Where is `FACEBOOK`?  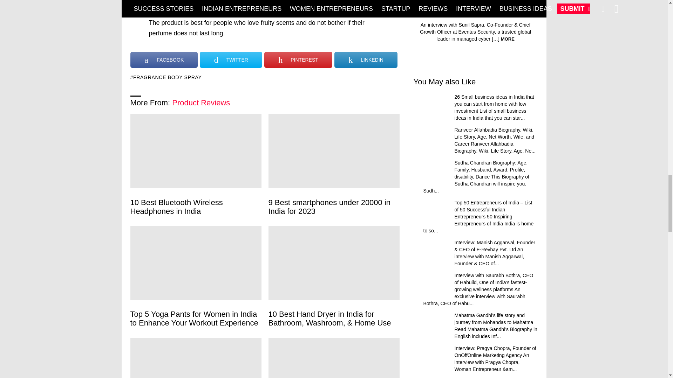
FACEBOOK is located at coordinates (164, 59).